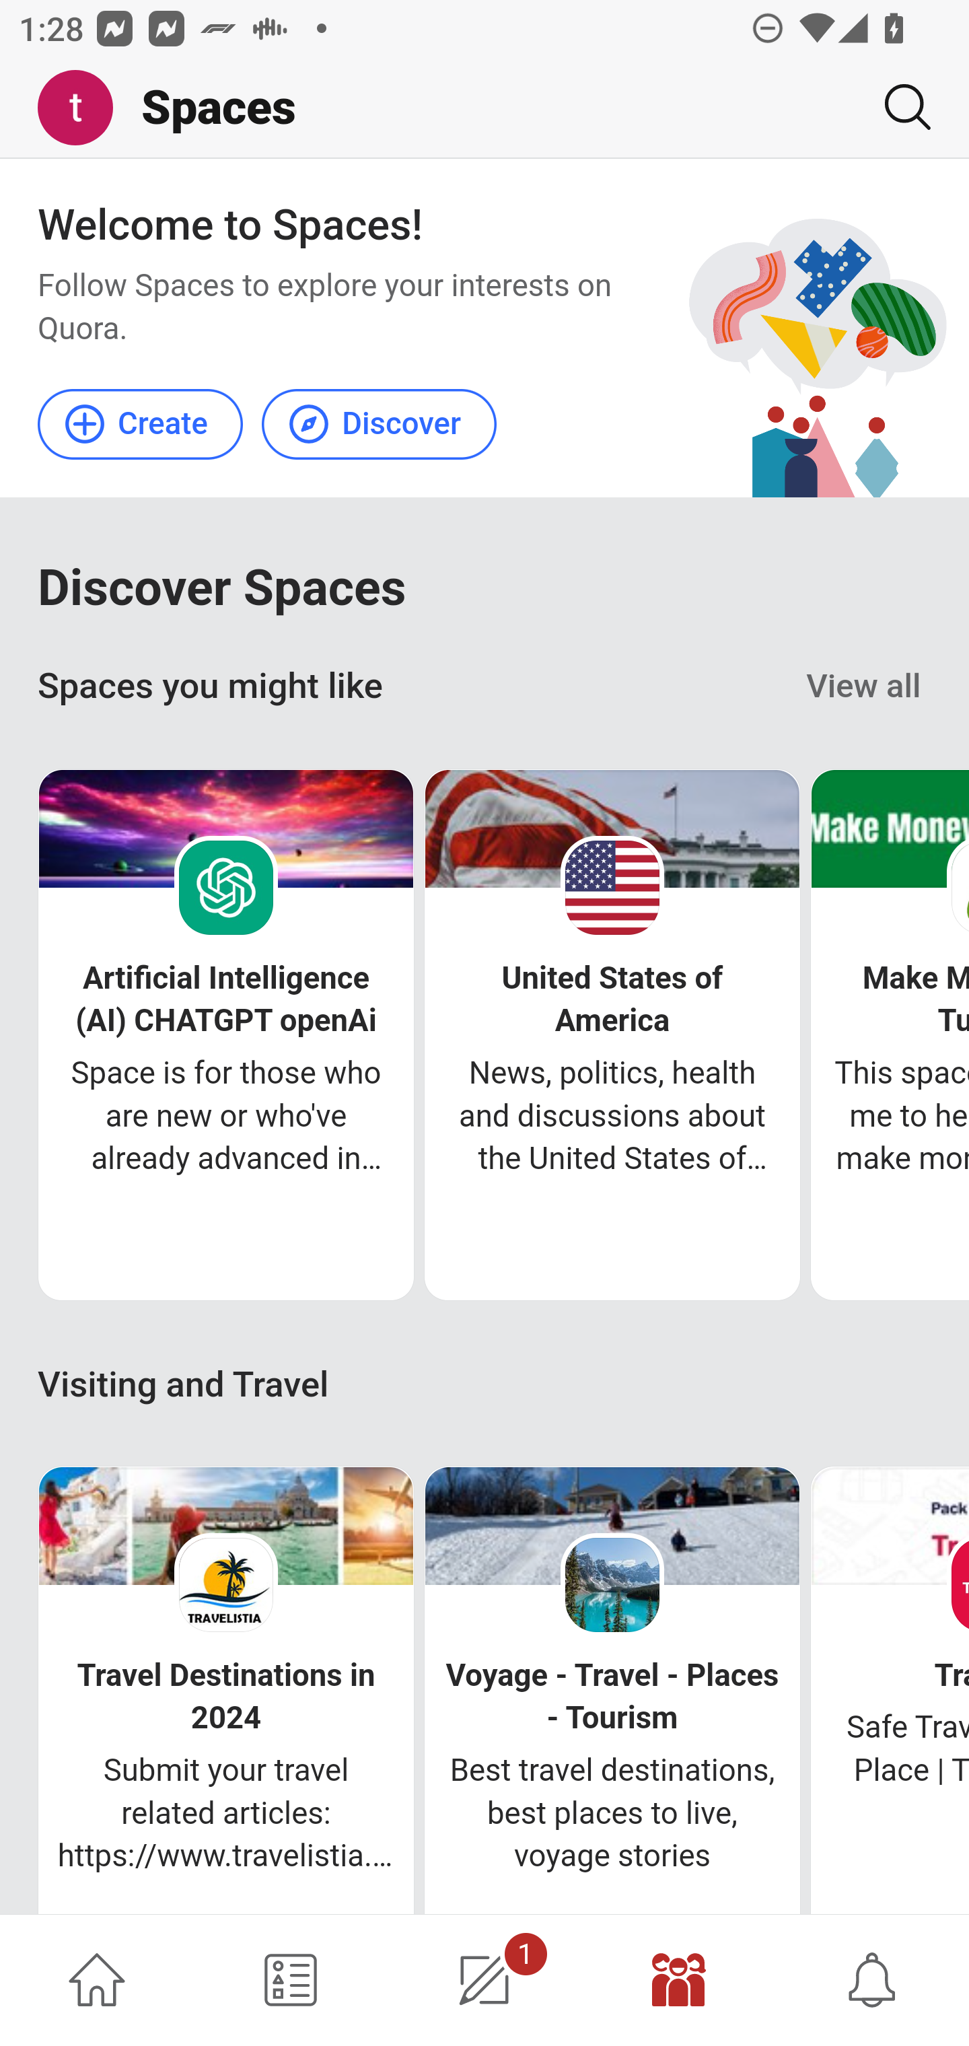 This screenshot has height=2046, width=969. What do you see at coordinates (85, 108) in the screenshot?
I see `Me` at bounding box center [85, 108].